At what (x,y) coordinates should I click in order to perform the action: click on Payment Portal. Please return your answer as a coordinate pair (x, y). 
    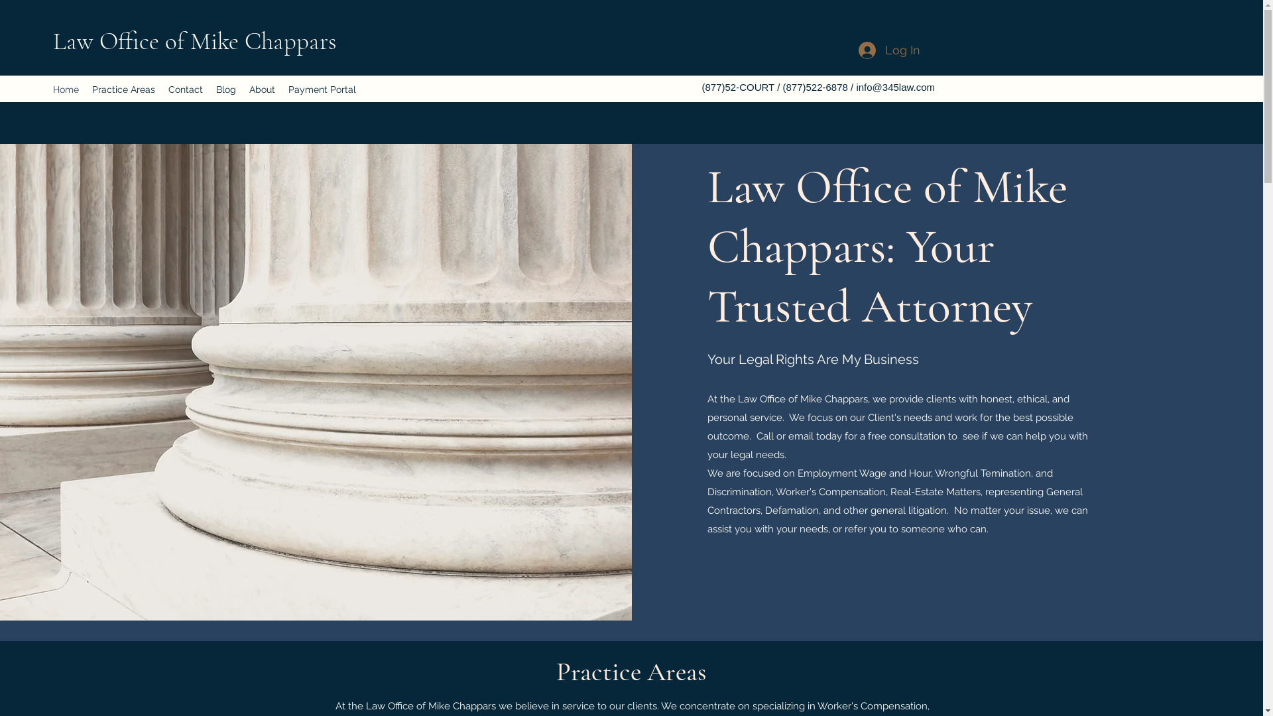
    Looking at the image, I should click on (322, 89).